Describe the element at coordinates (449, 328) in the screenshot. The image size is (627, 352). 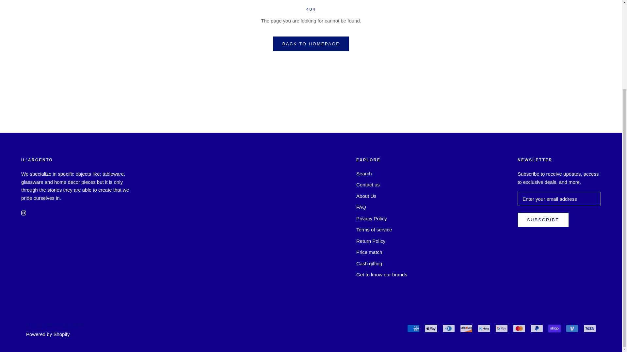
I see `Diners Club` at that location.